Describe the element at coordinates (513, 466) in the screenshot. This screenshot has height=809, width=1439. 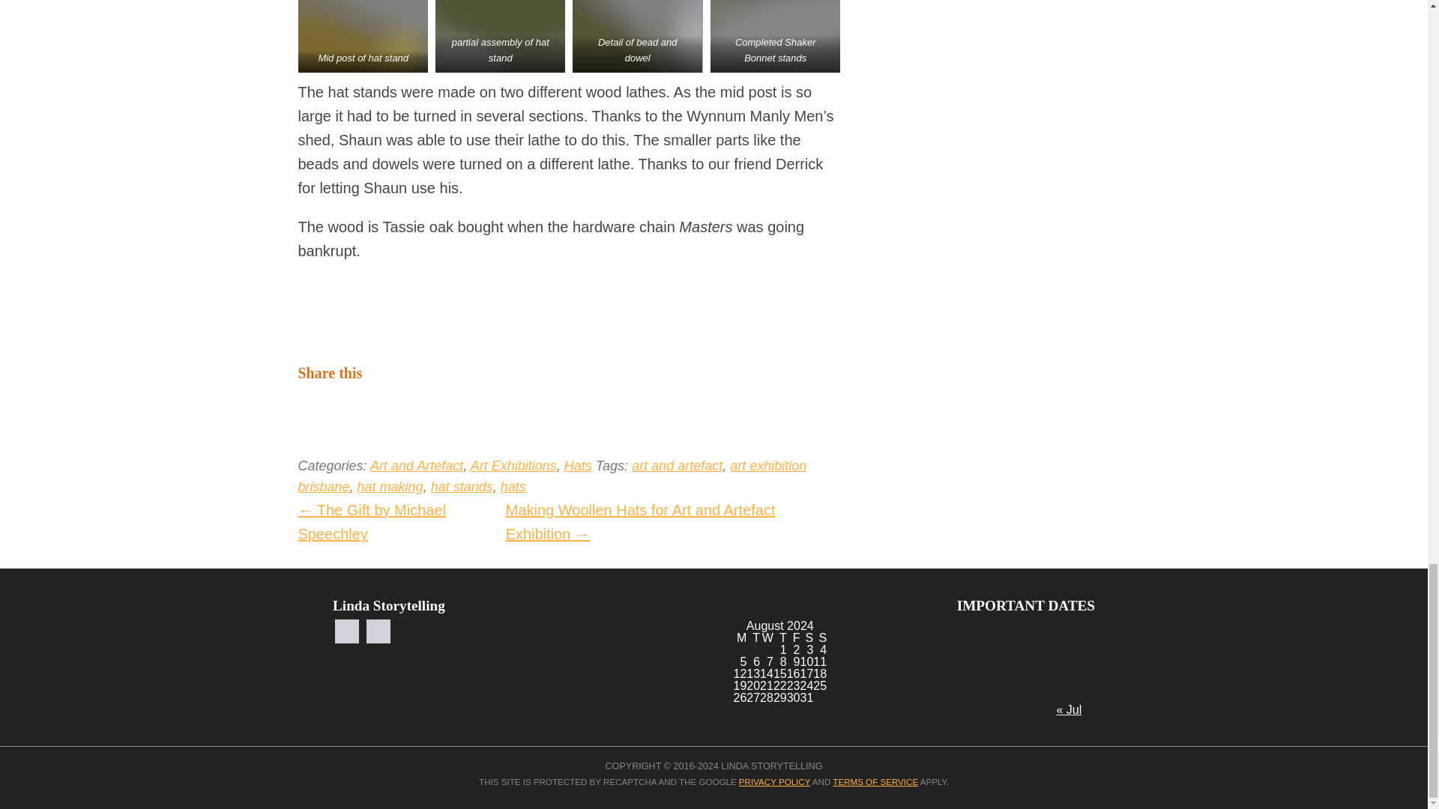
I see `Art Exhibitions` at that location.